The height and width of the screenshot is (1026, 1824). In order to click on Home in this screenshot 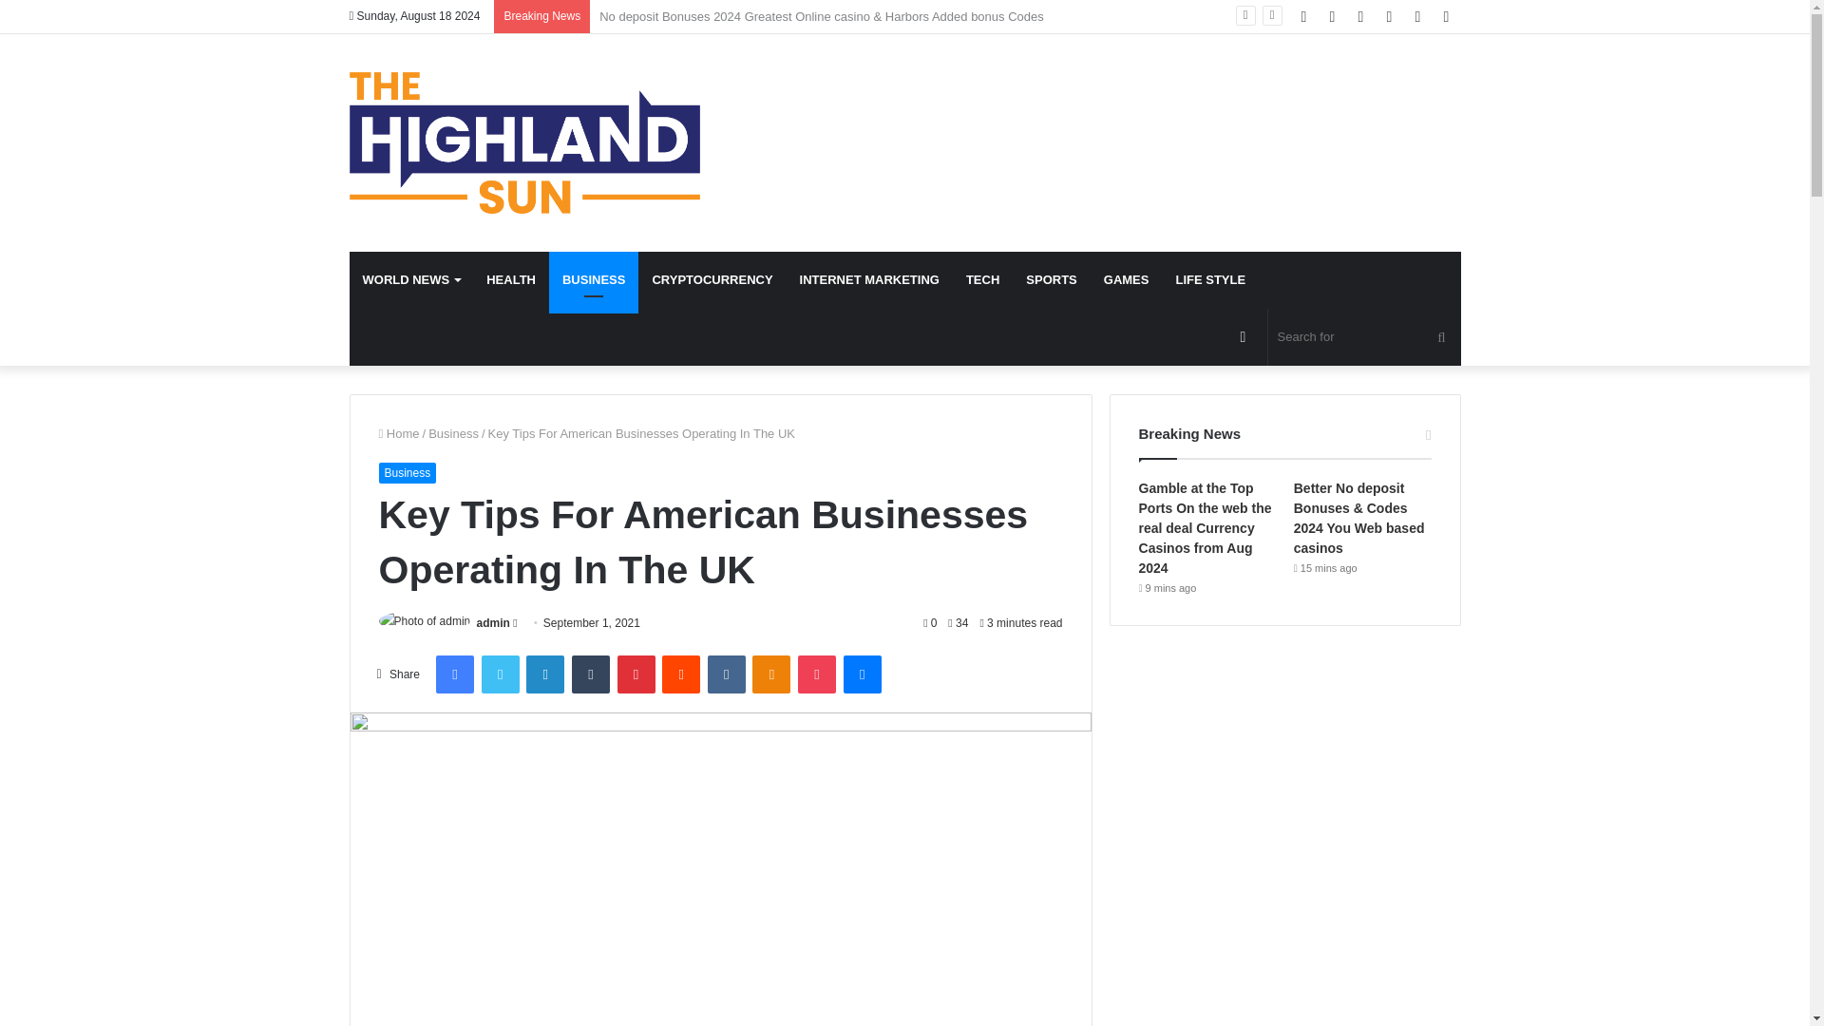, I will do `click(398, 433)`.